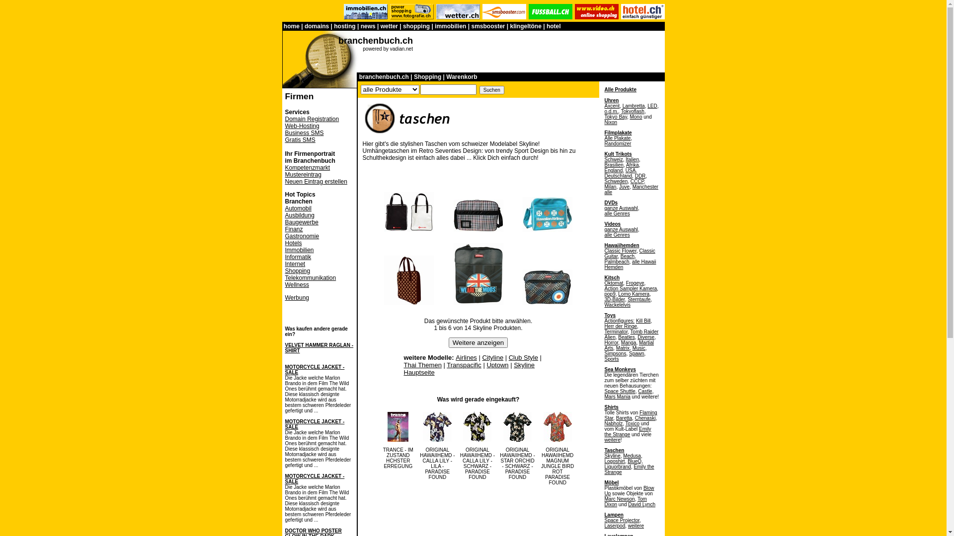  What do you see at coordinates (645, 391) in the screenshot?
I see `Castle` at bounding box center [645, 391].